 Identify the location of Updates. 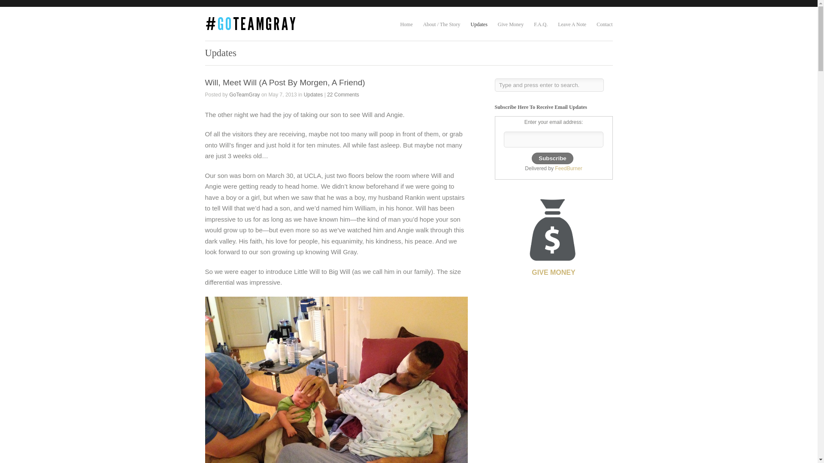
(479, 25).